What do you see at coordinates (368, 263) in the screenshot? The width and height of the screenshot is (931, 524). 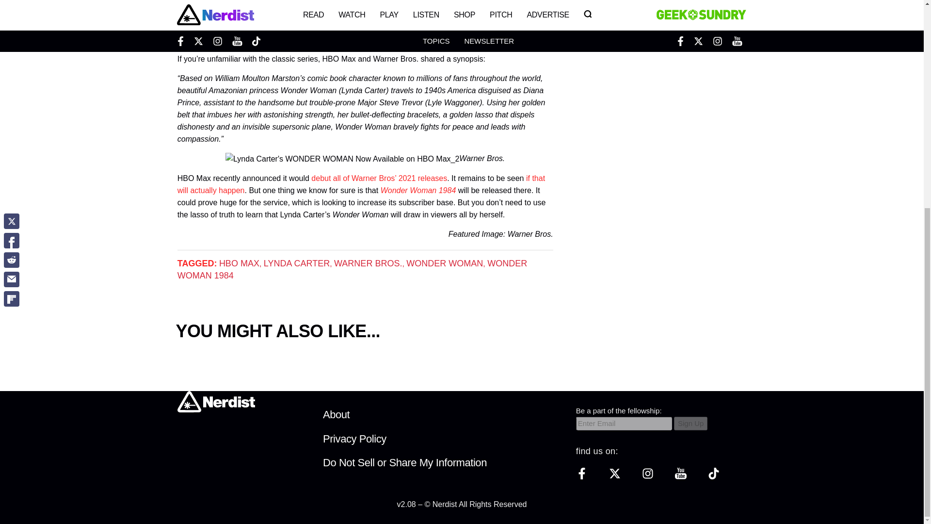 I see `WARNER BROS.` at bounding box center [368, 263].